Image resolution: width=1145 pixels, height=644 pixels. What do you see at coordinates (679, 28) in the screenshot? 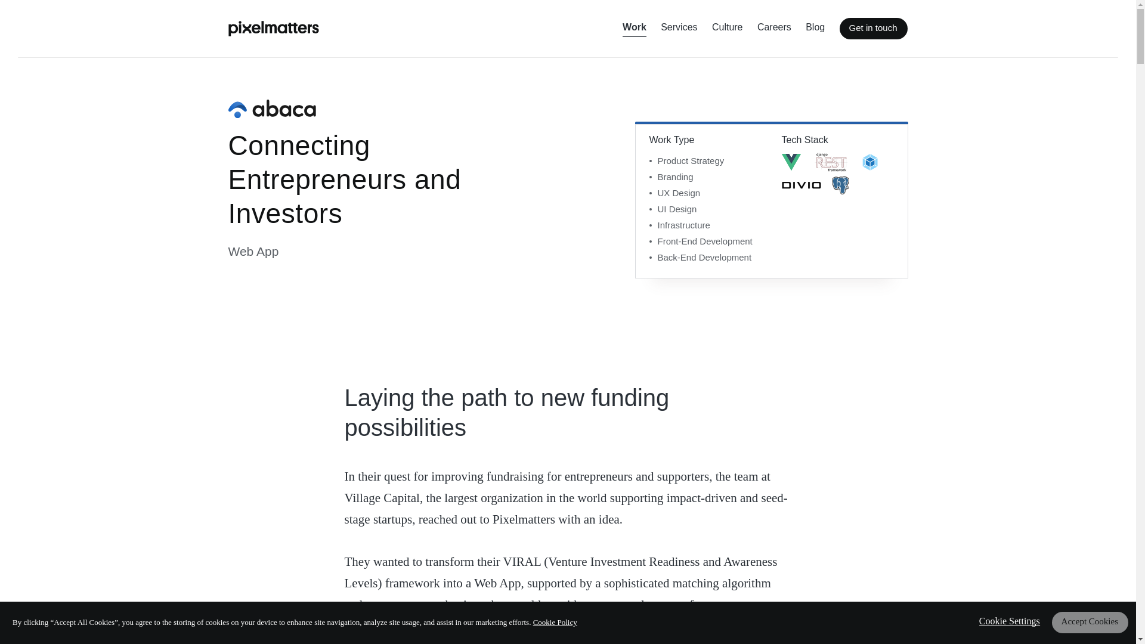
I see `Services` at bounding box center [679, 28].